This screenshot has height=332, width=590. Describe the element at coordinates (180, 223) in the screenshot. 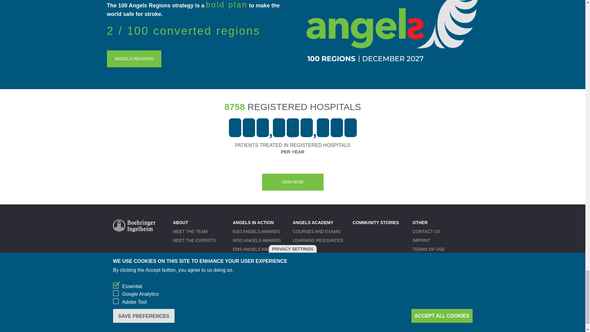

I see `About` at that location.